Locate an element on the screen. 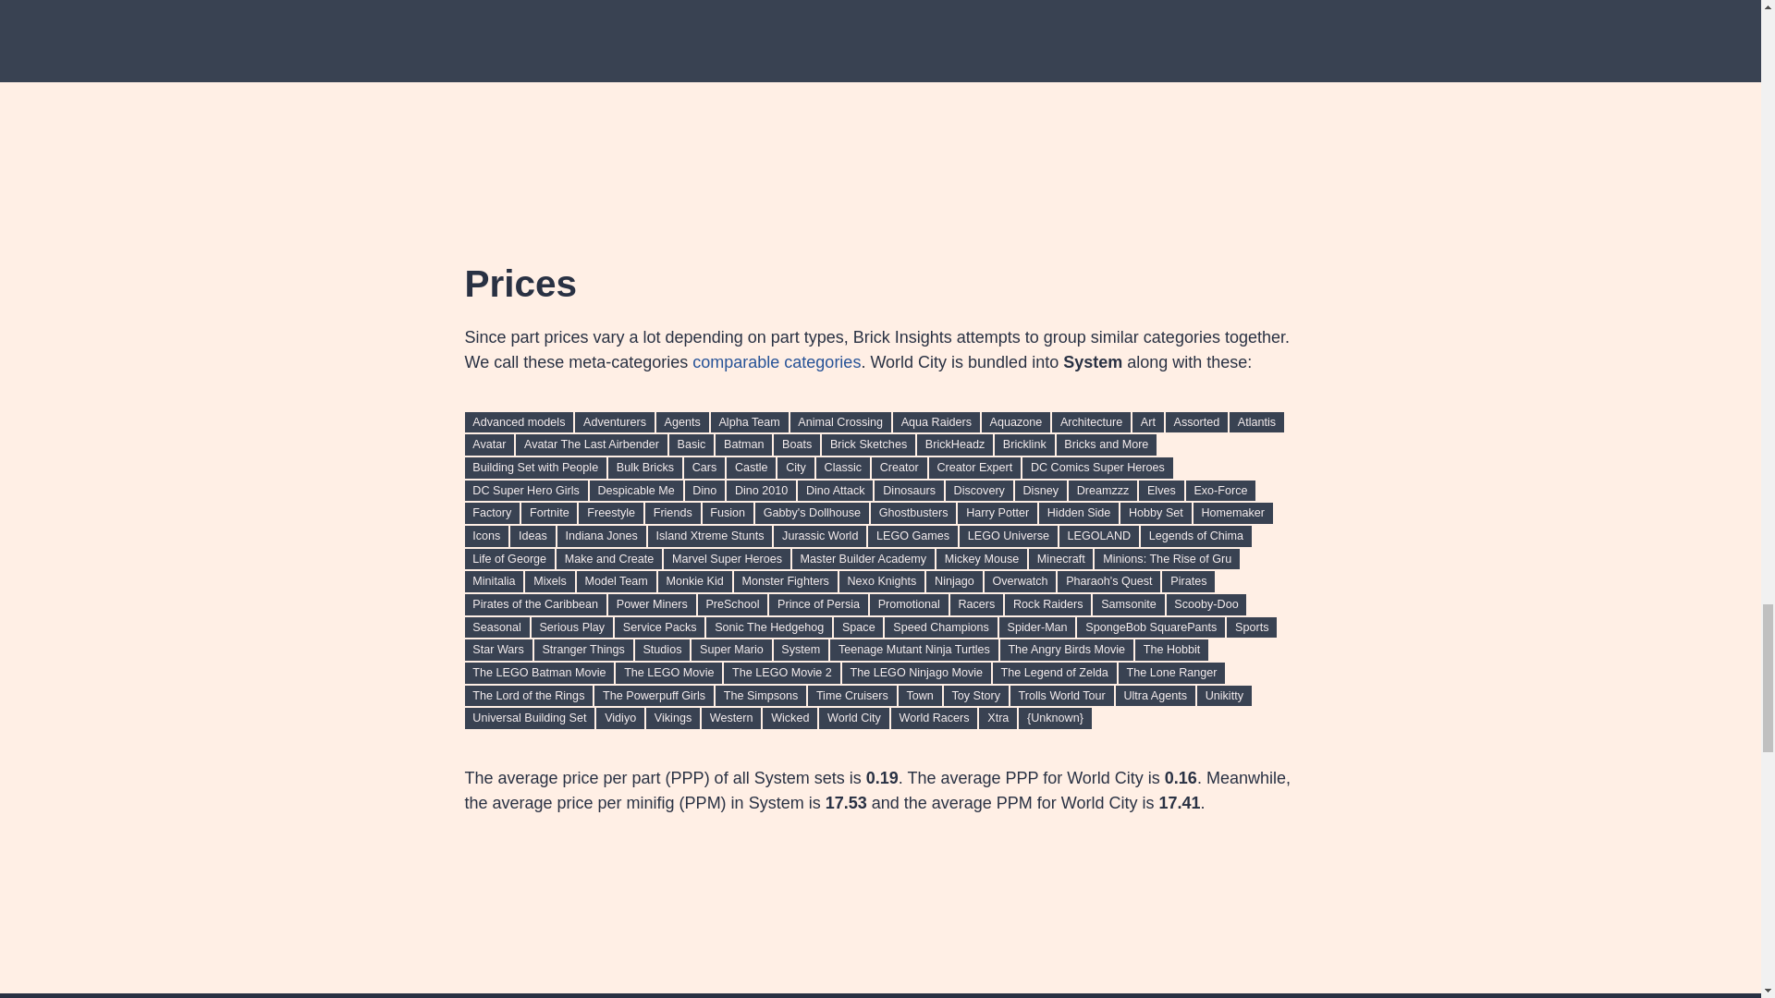 The height and width of the screenshot is (998, 1775). comparable categories is located at coordinates (777, 362).